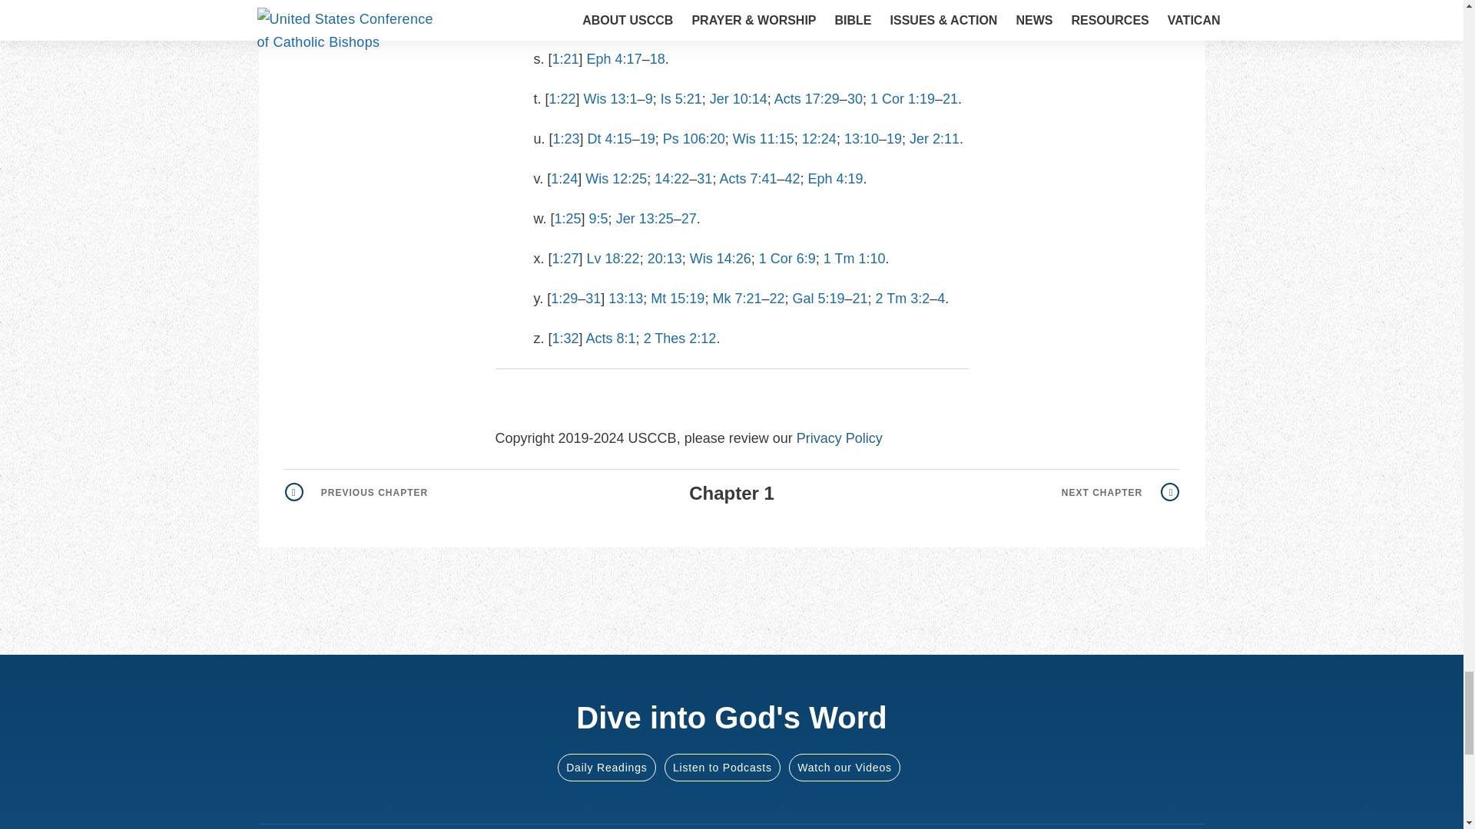  Describe the element at coordinates (1120, 493) in the screenshot. I see `Go to next page` at that location.